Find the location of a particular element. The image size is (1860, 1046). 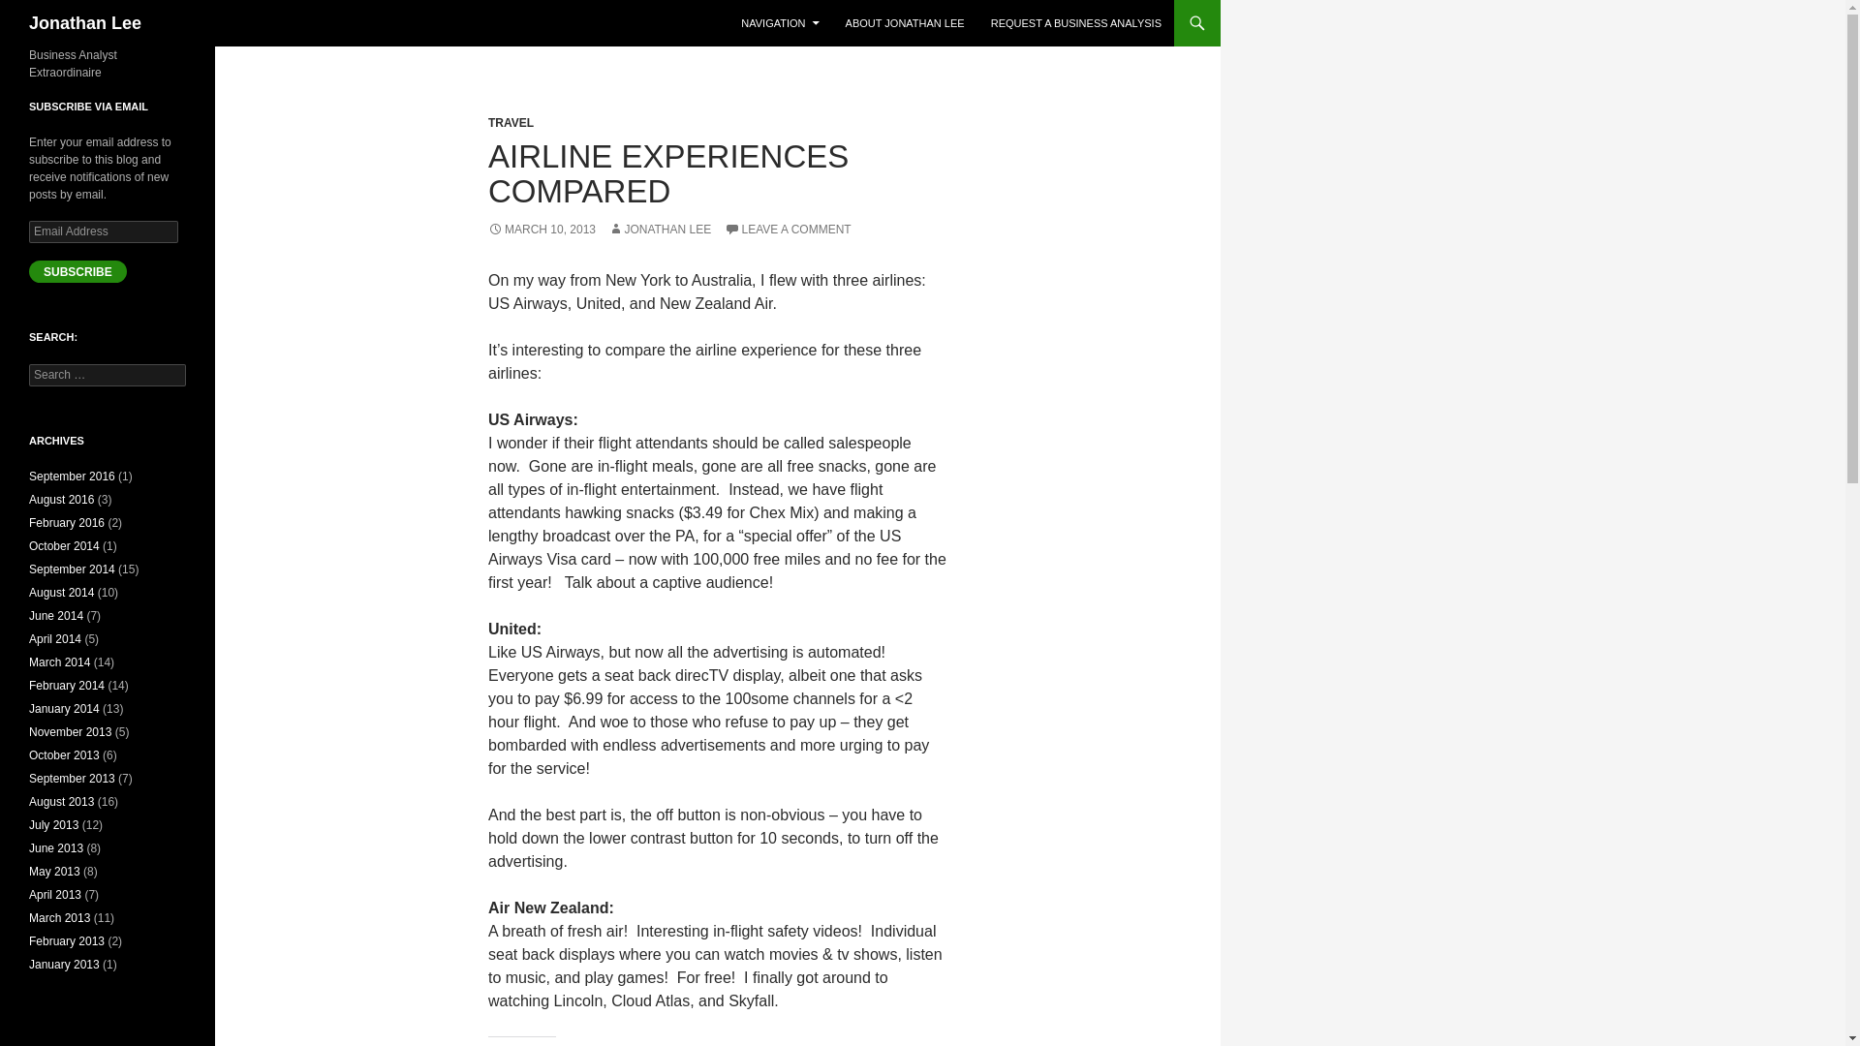

JONATHAN LEE is located at coordinates (659, 230).